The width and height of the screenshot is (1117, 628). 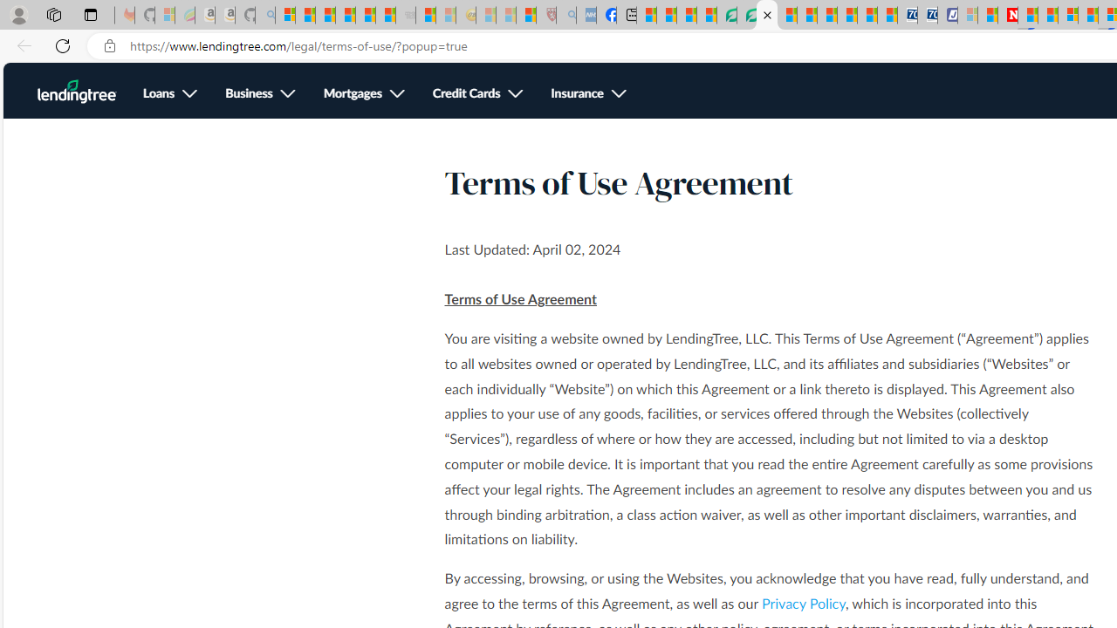 I want to click on Privacy Policy, so click(x=803, y=604).